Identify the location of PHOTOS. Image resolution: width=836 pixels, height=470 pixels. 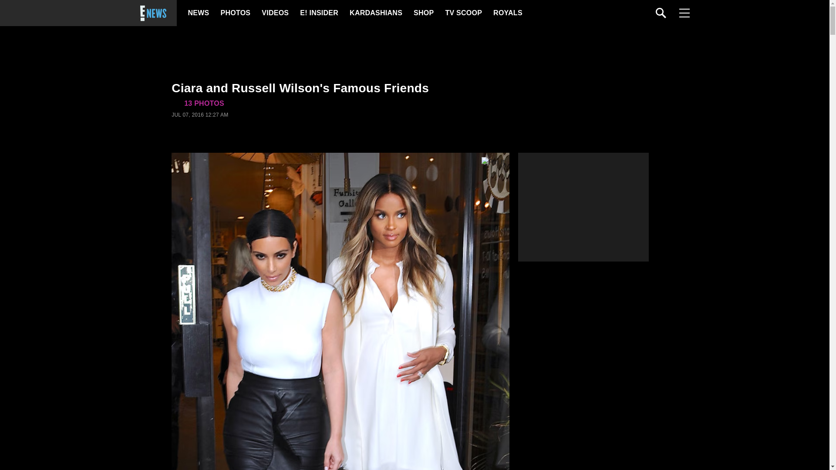
(234, 13).